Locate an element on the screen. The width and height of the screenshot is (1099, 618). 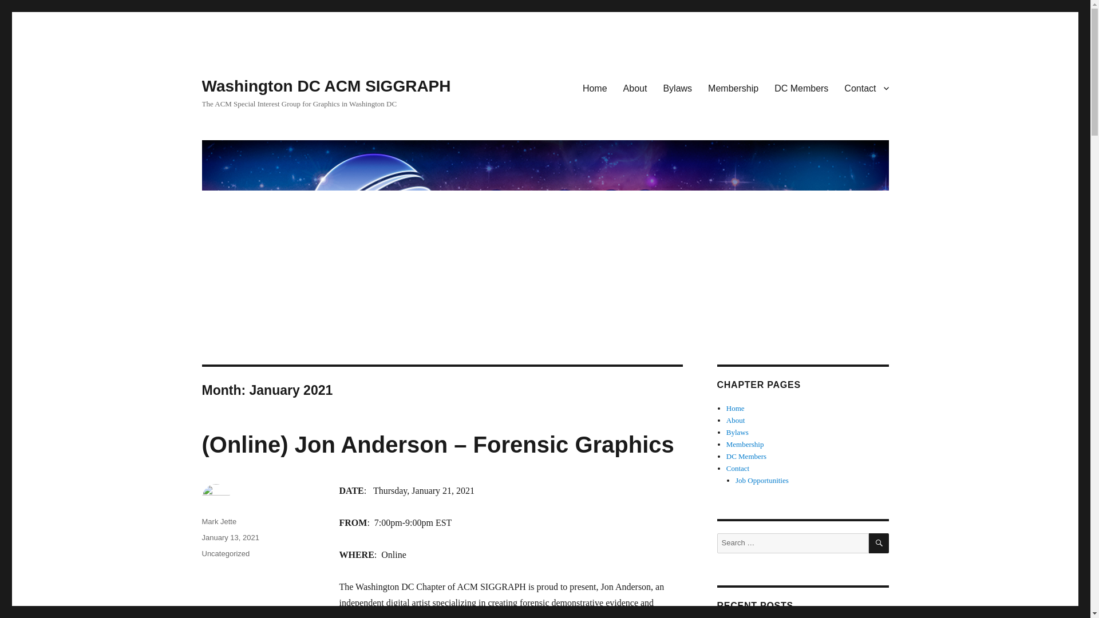
January 13, 2021 is located at coordinates (230, 538).